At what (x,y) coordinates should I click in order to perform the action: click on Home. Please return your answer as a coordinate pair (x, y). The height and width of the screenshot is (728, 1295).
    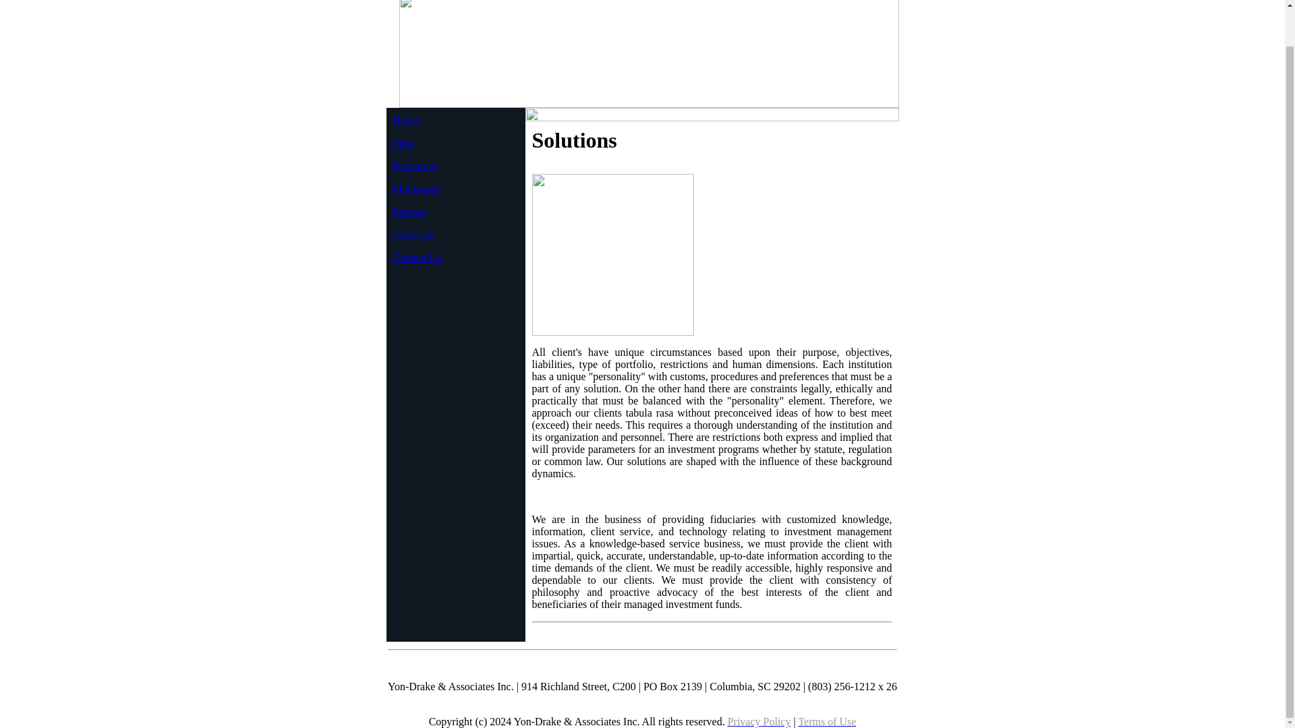
    Looking at the image, I should click on (405, 120).